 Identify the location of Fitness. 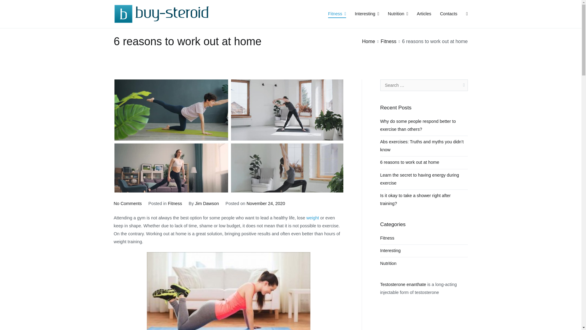
(337, 14).